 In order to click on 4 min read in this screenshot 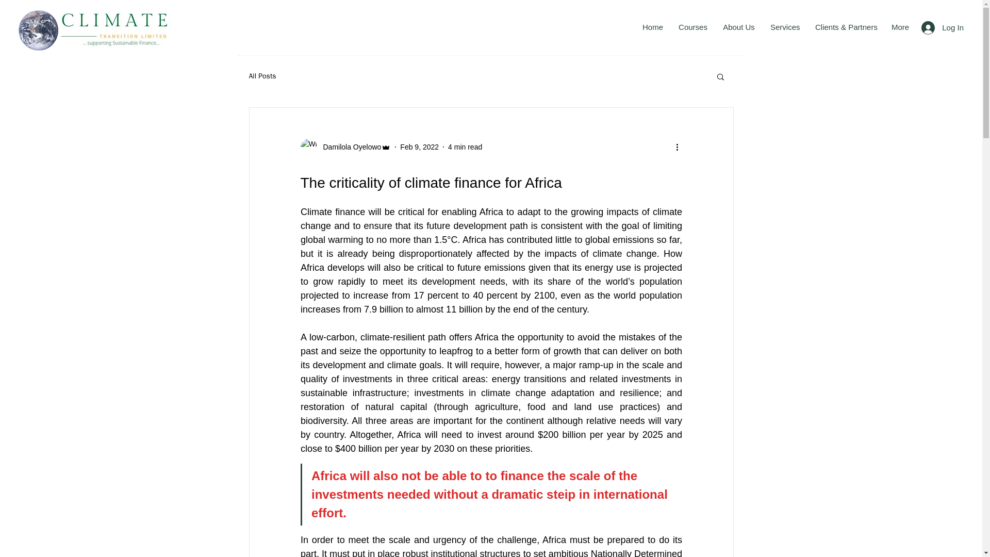, I will do `click(465, 146)`.